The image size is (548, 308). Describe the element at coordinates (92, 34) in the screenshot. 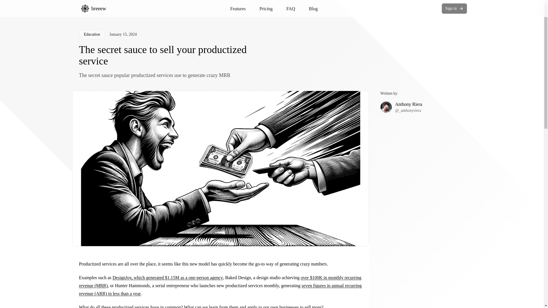

I see `Education` at that location.